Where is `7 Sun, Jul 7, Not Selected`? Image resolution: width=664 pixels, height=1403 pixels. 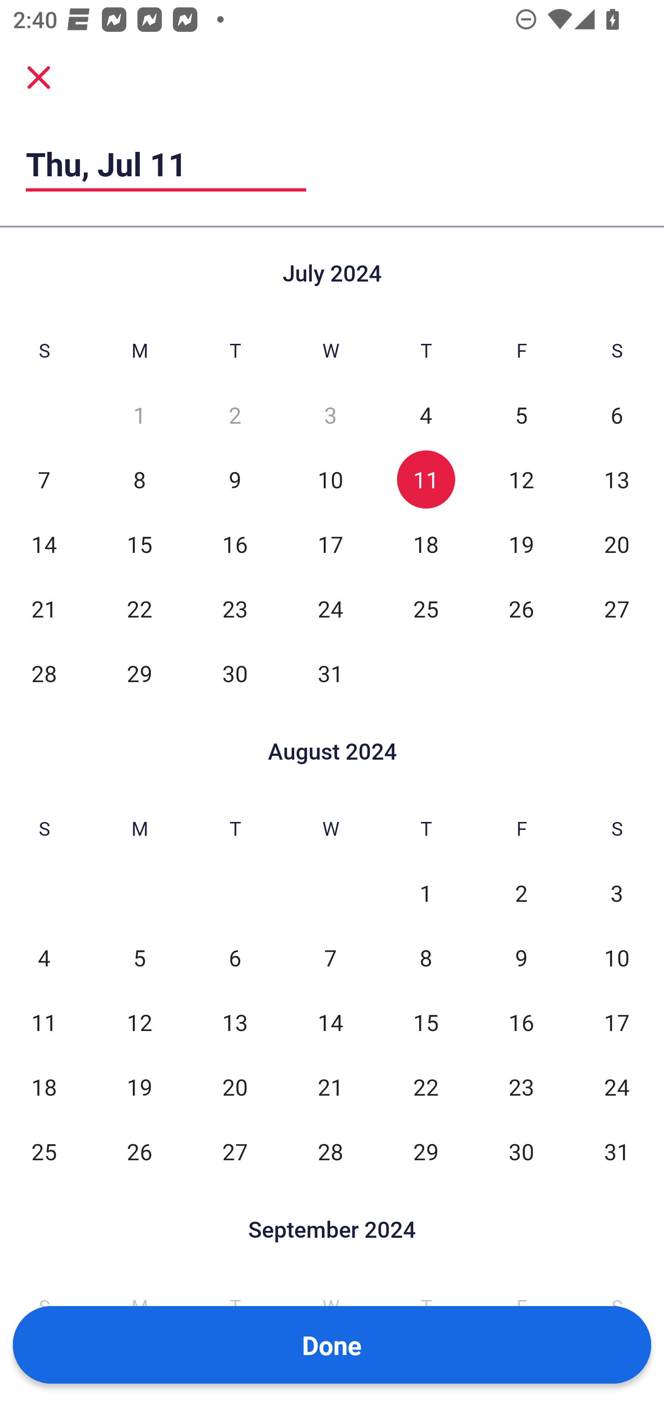
7 Sun, Jul 7, Not Selected is located at coordinates (44, 480).